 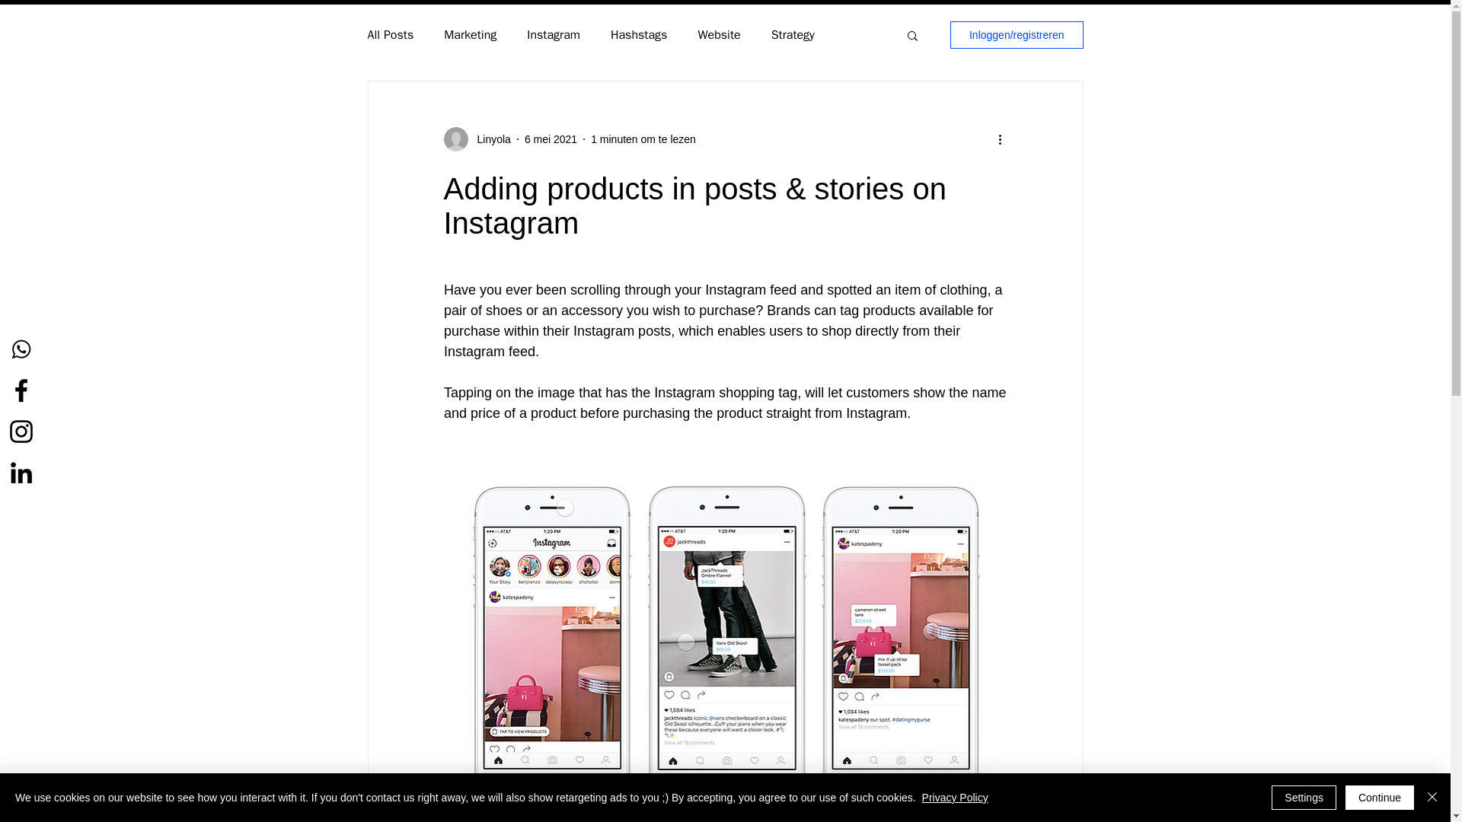 What do you see at coordinates (643, 139) in the screenshot?
I see `1 minuten om te lezen` at bounding box center [643, 139].